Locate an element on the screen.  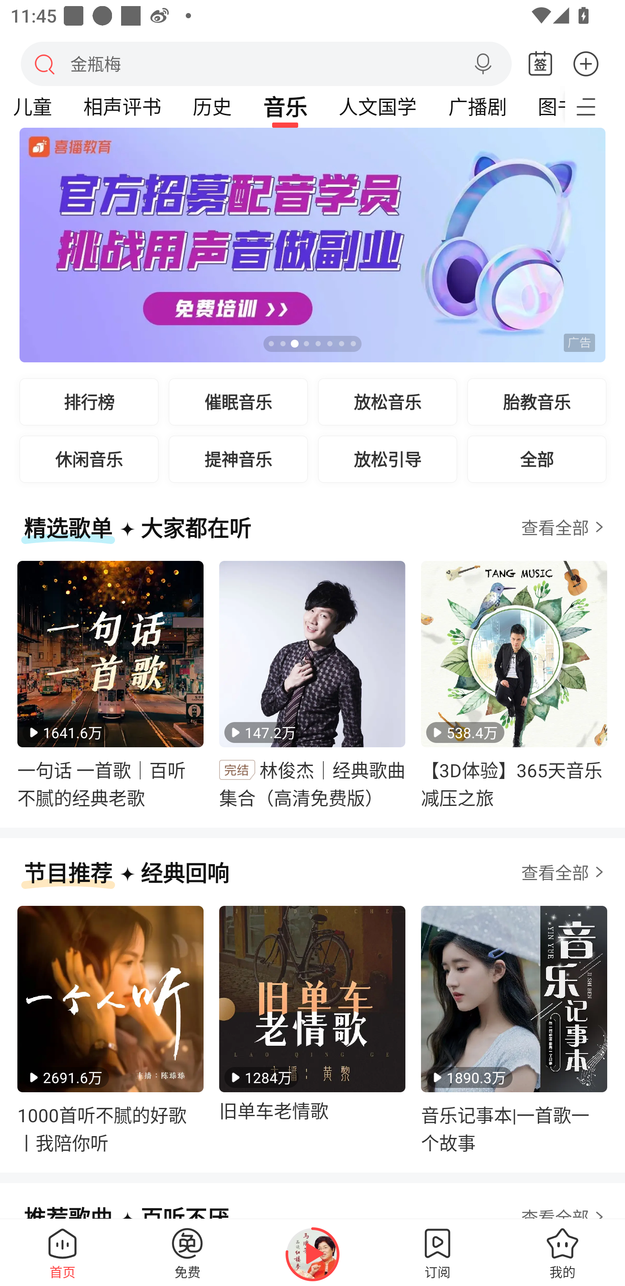
儿童 is located at coordinates (36, 107).